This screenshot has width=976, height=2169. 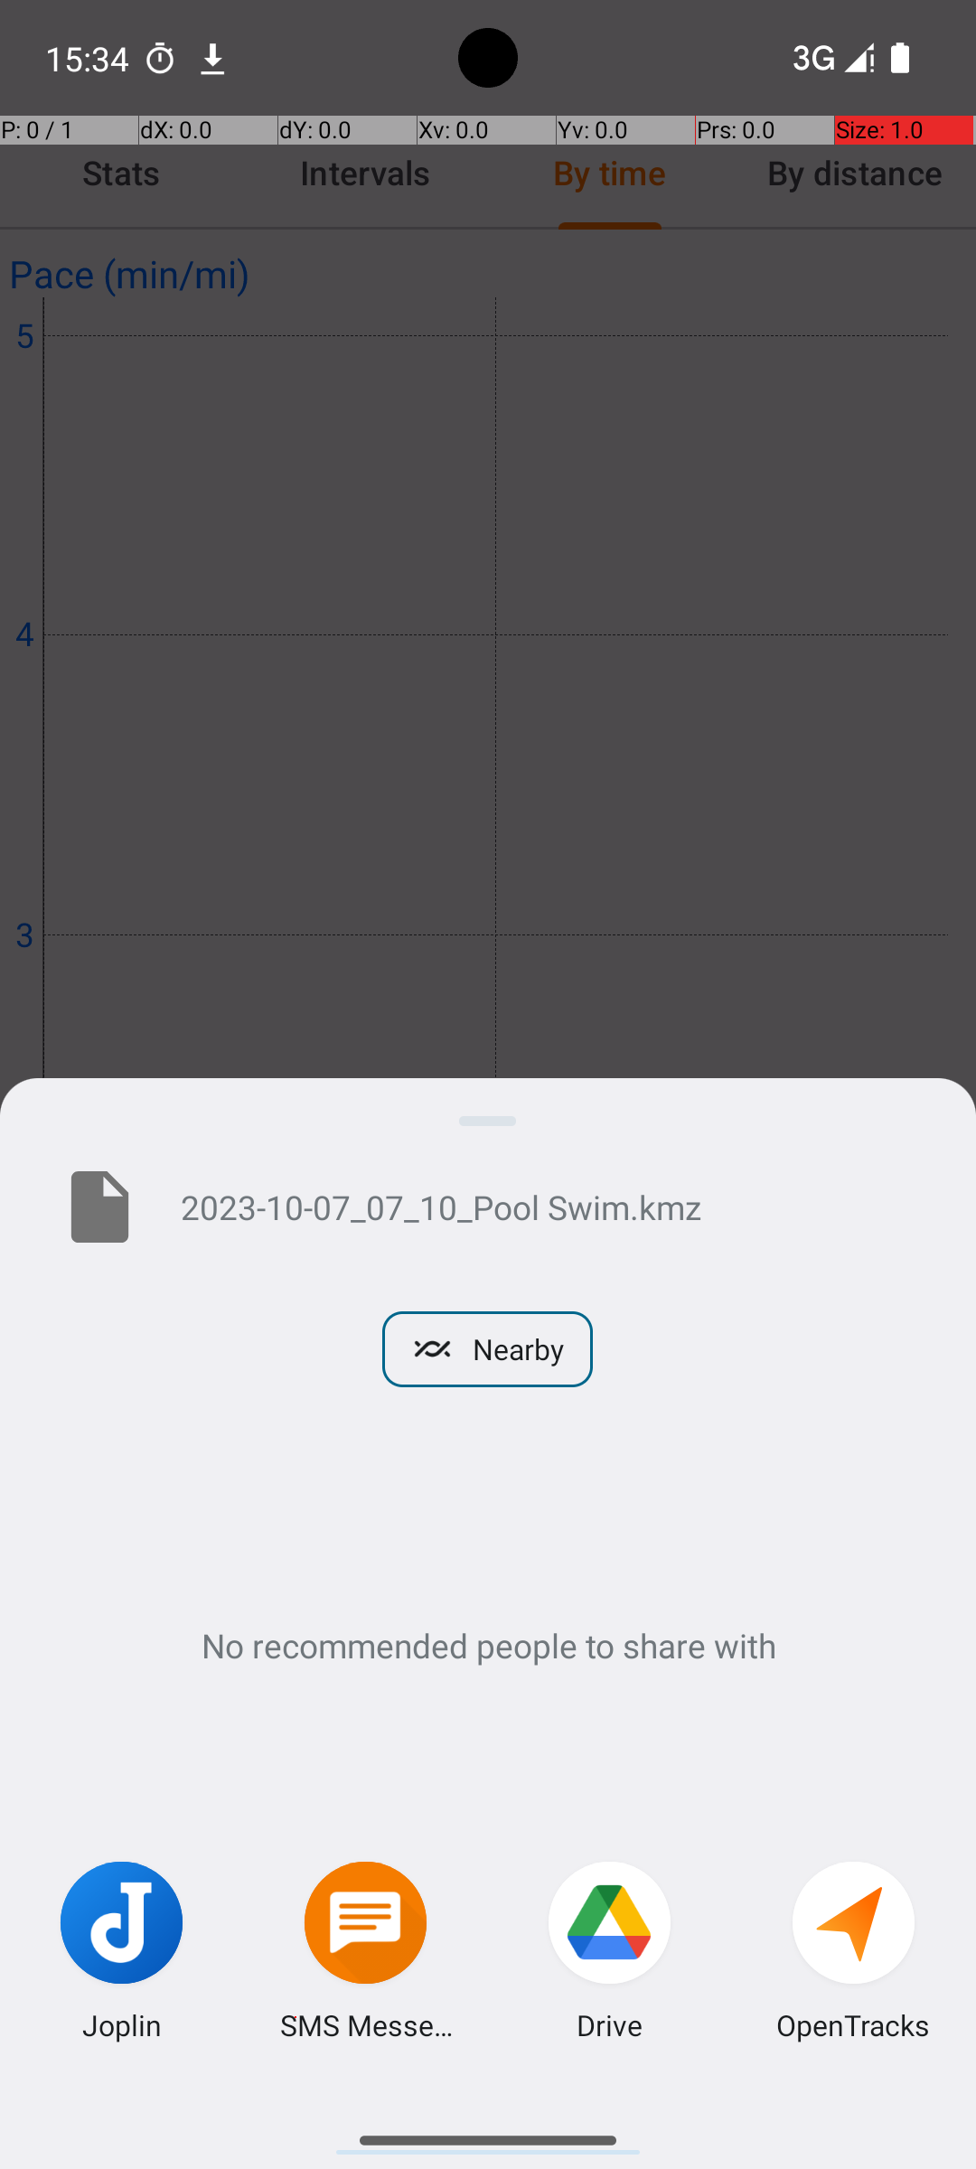 What do you see at coordinates (549, 1207) in the screenshot?
I see `2023-10-07_07_10_Pool Swim.kmz` at bounding box center [549, 1207].